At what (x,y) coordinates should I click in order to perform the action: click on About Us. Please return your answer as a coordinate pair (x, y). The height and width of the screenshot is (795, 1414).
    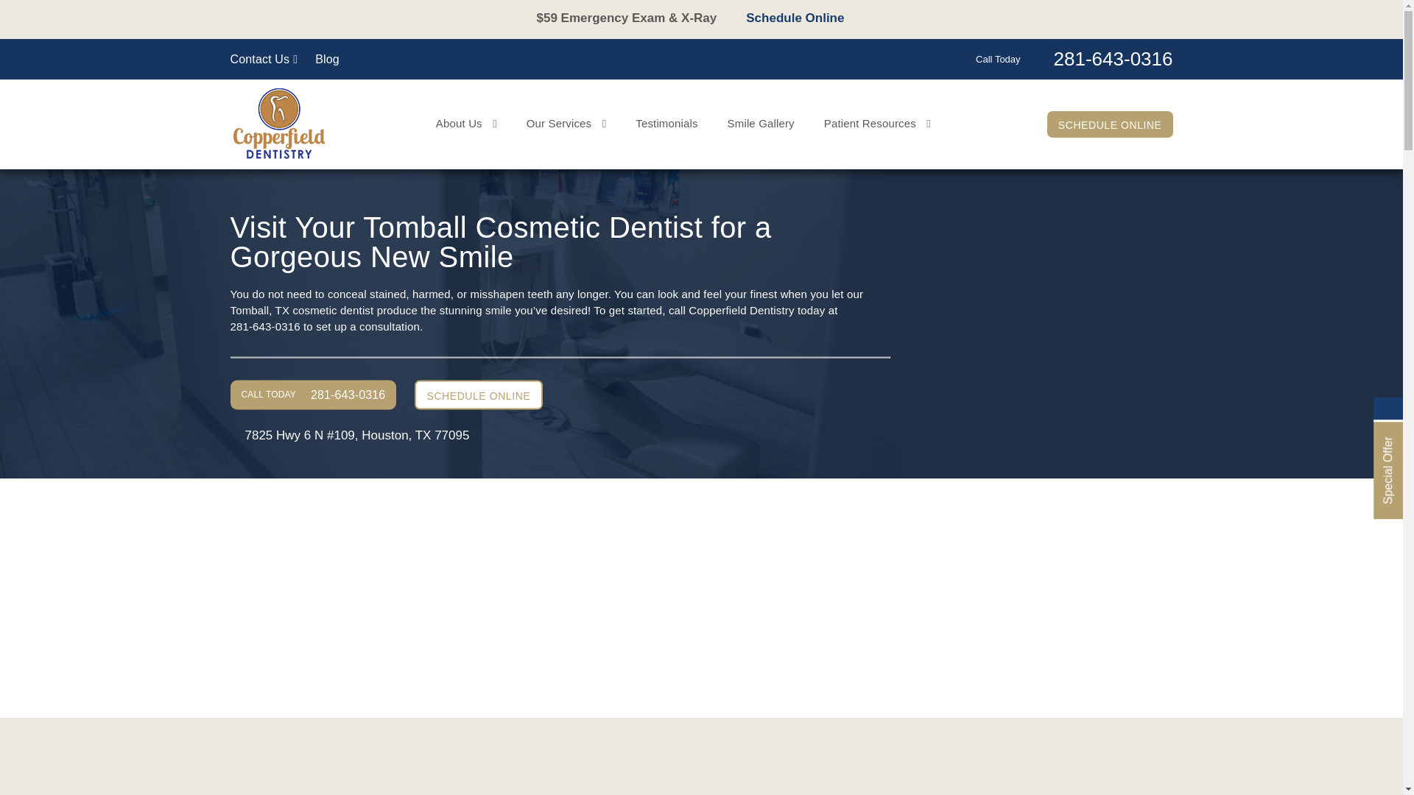
    Looking at the image, I should click on (466, 123).